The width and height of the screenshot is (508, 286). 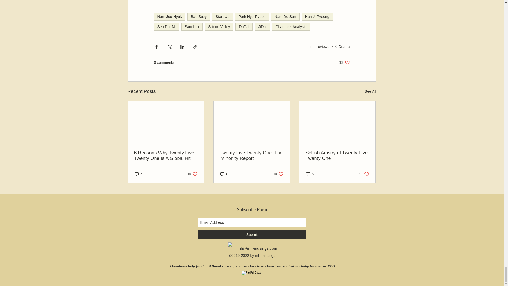 I want to click on Nam Do-San, so click(x=285, y=16).